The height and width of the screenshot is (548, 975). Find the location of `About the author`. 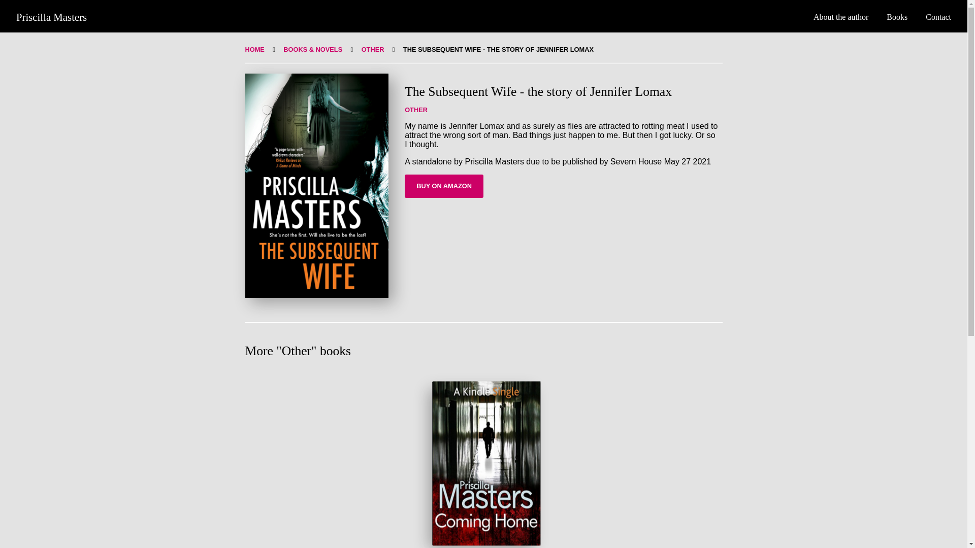

About the author is located at coordinates (841, 17).